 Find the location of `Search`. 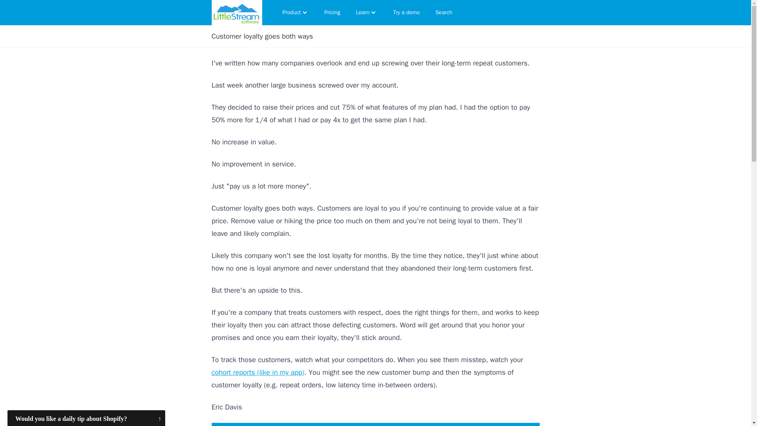

Search is located at coordinates (444, 13).